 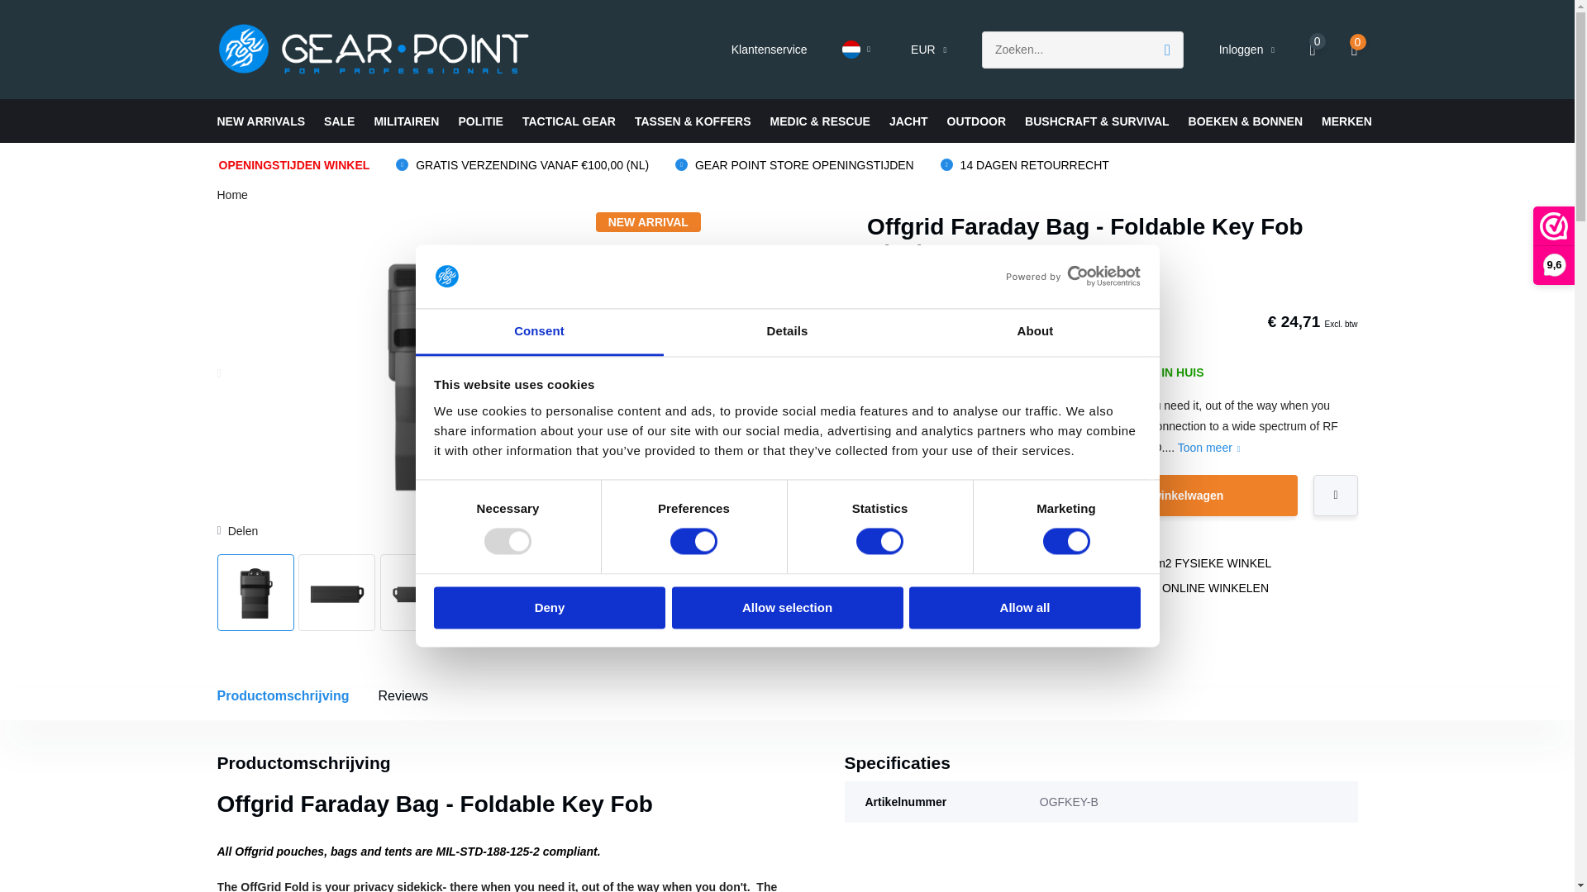 I want to click on About, so click(x=1035, y=332).